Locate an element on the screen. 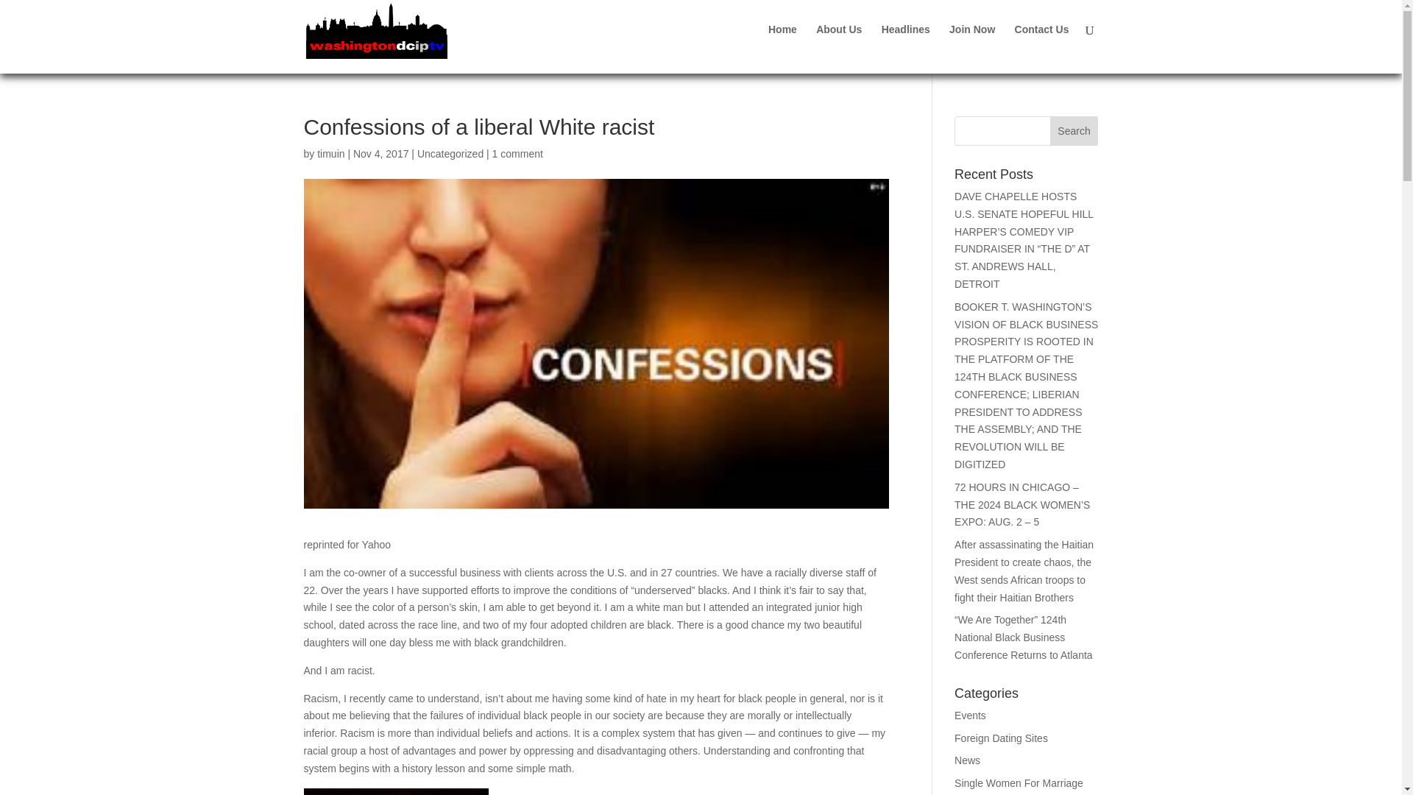  Posts by timuin is located at coordinates (330, 153).